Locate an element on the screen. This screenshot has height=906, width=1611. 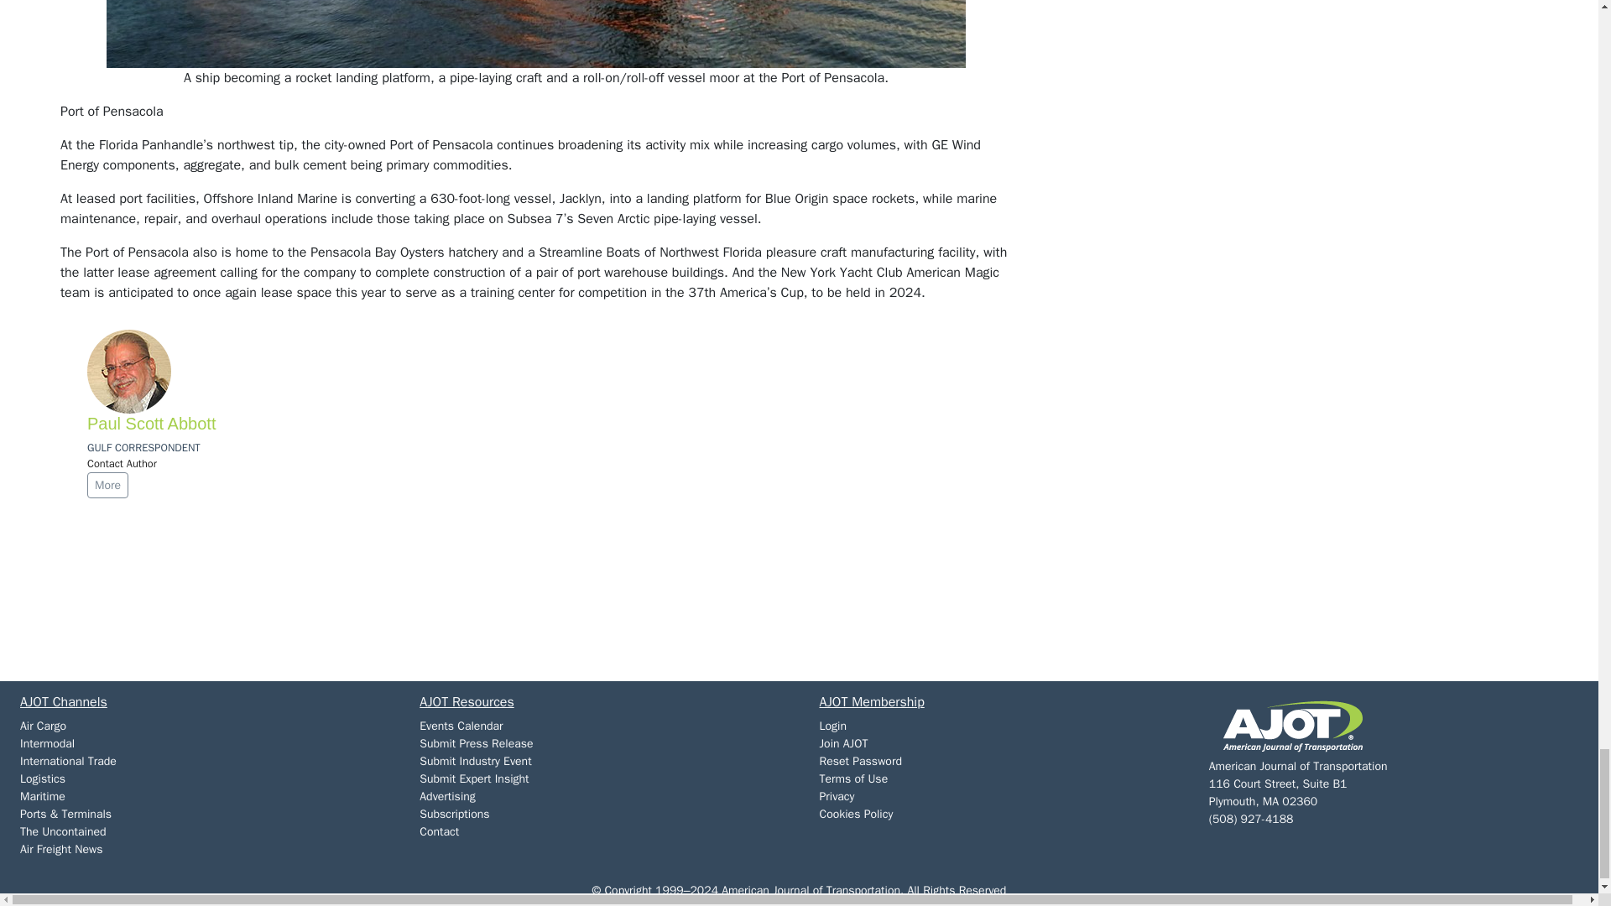
Visit Air Freight News is located at coordinates (60, 849).